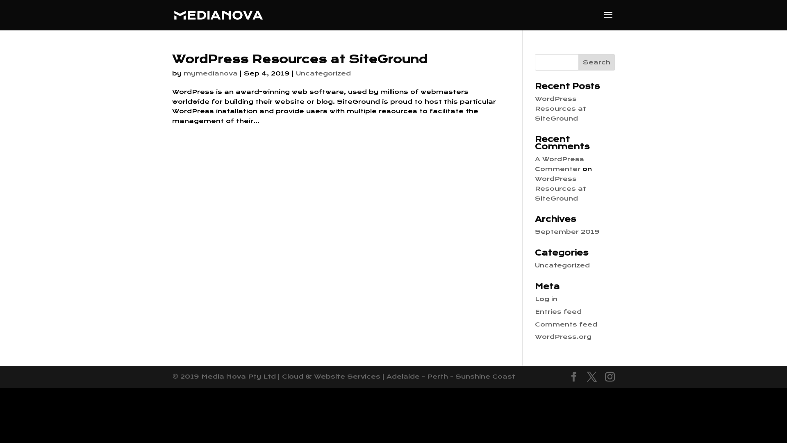 This screenshot has height=443, width=787. Describe the element at coordinates (560, 164) in the screenshot. I see `A WordPress Commenter` at that location.